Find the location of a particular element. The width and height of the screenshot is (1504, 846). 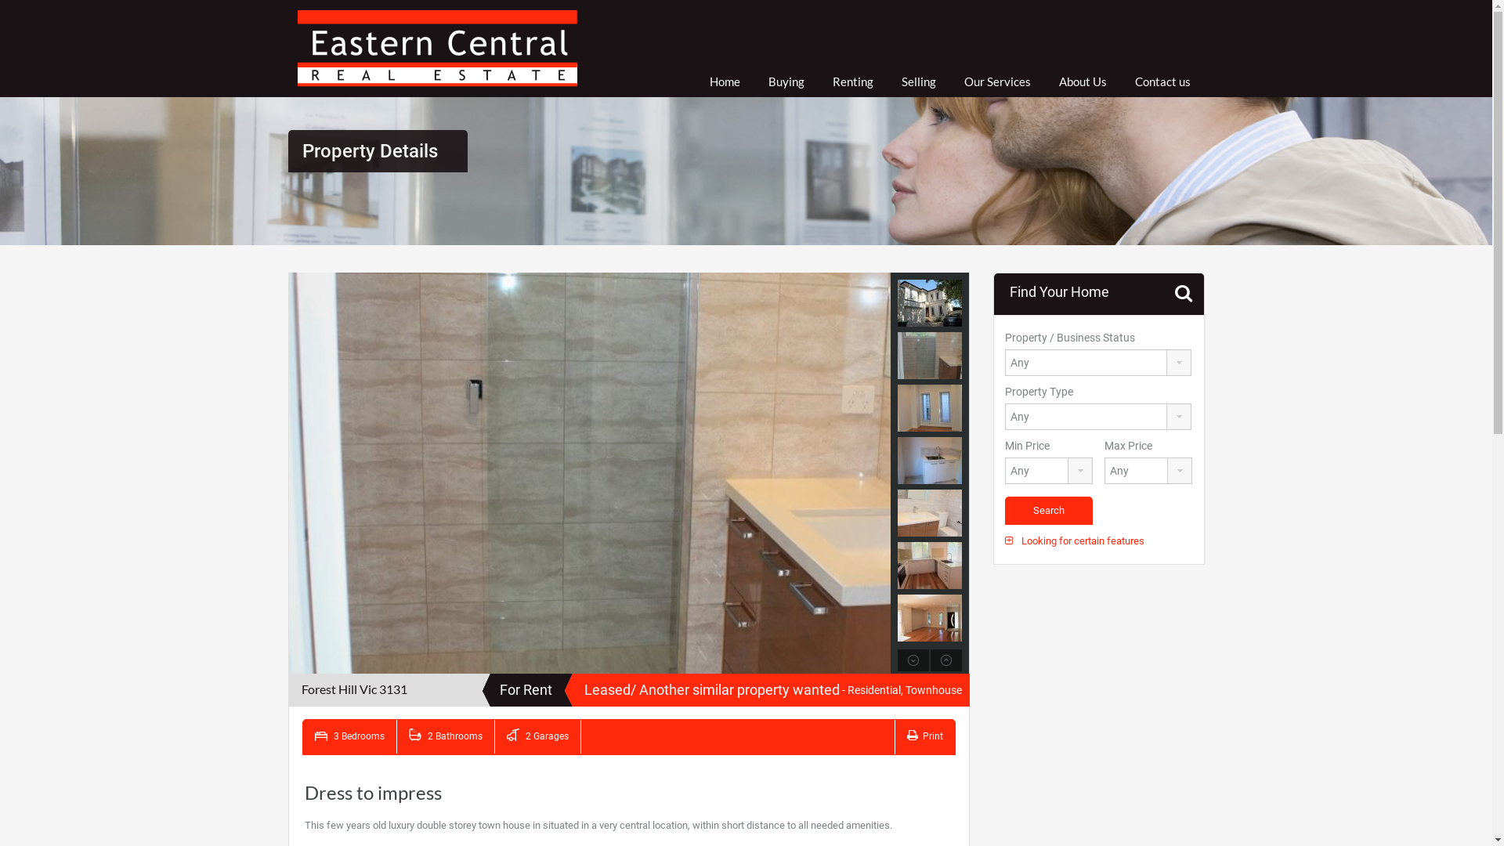

Looking for certain features is located at coordinates (1074, 540).